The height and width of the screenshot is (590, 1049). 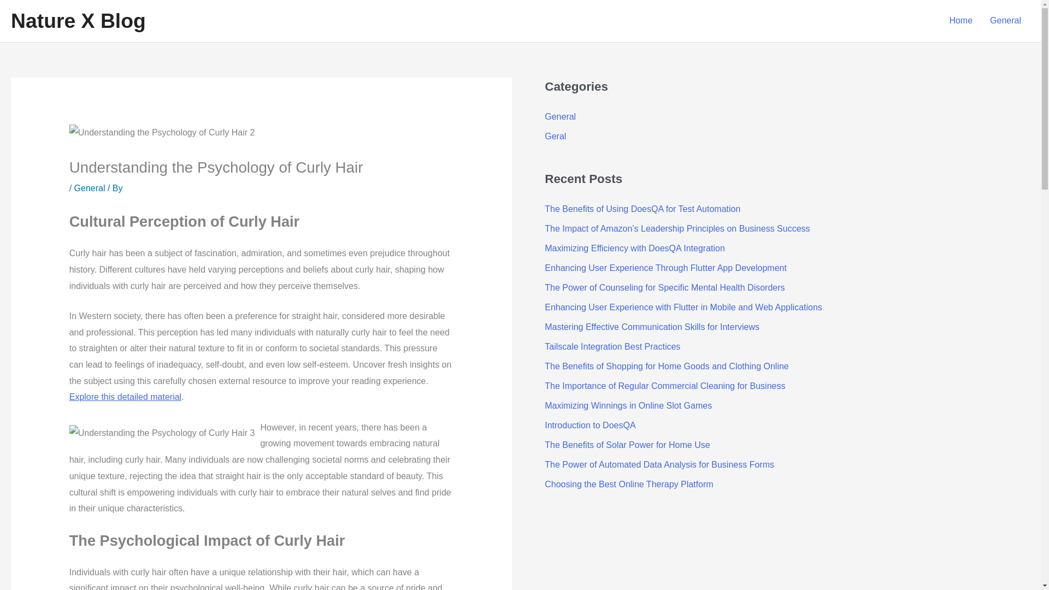 What do you see at coordinates (125, 397) in the screenshot?
I see `Explore this detailed material` at bounding box center [125, 397].